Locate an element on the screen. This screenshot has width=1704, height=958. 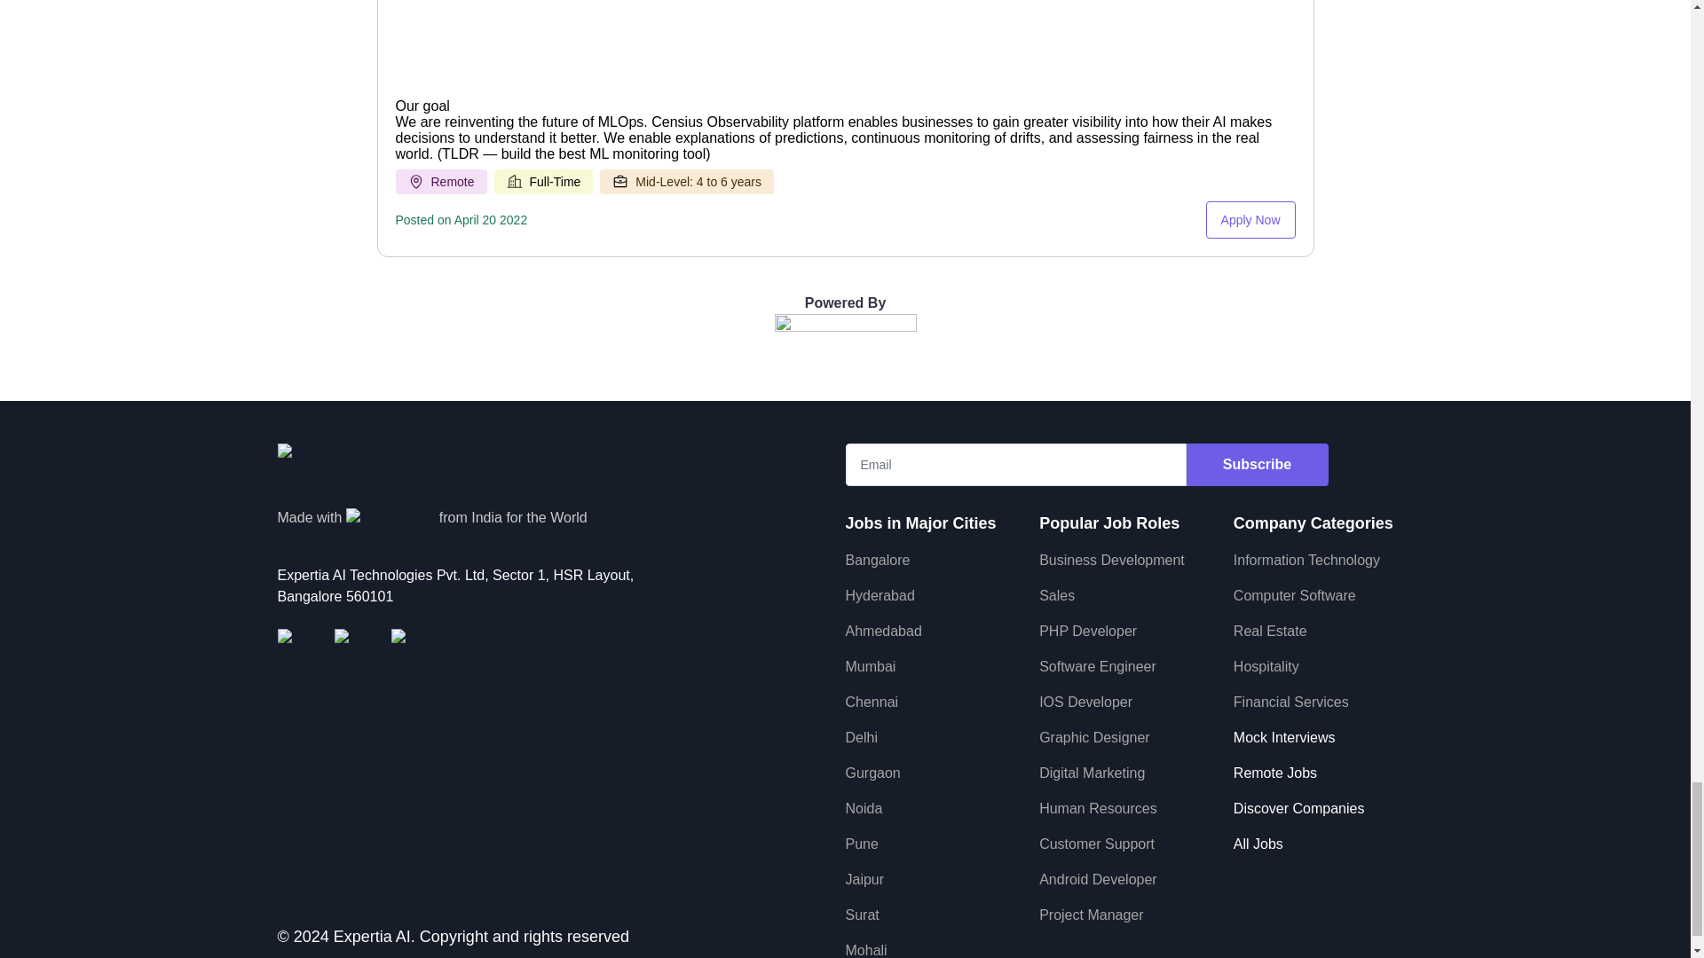
Sales is located at coordinates (1057, 596).